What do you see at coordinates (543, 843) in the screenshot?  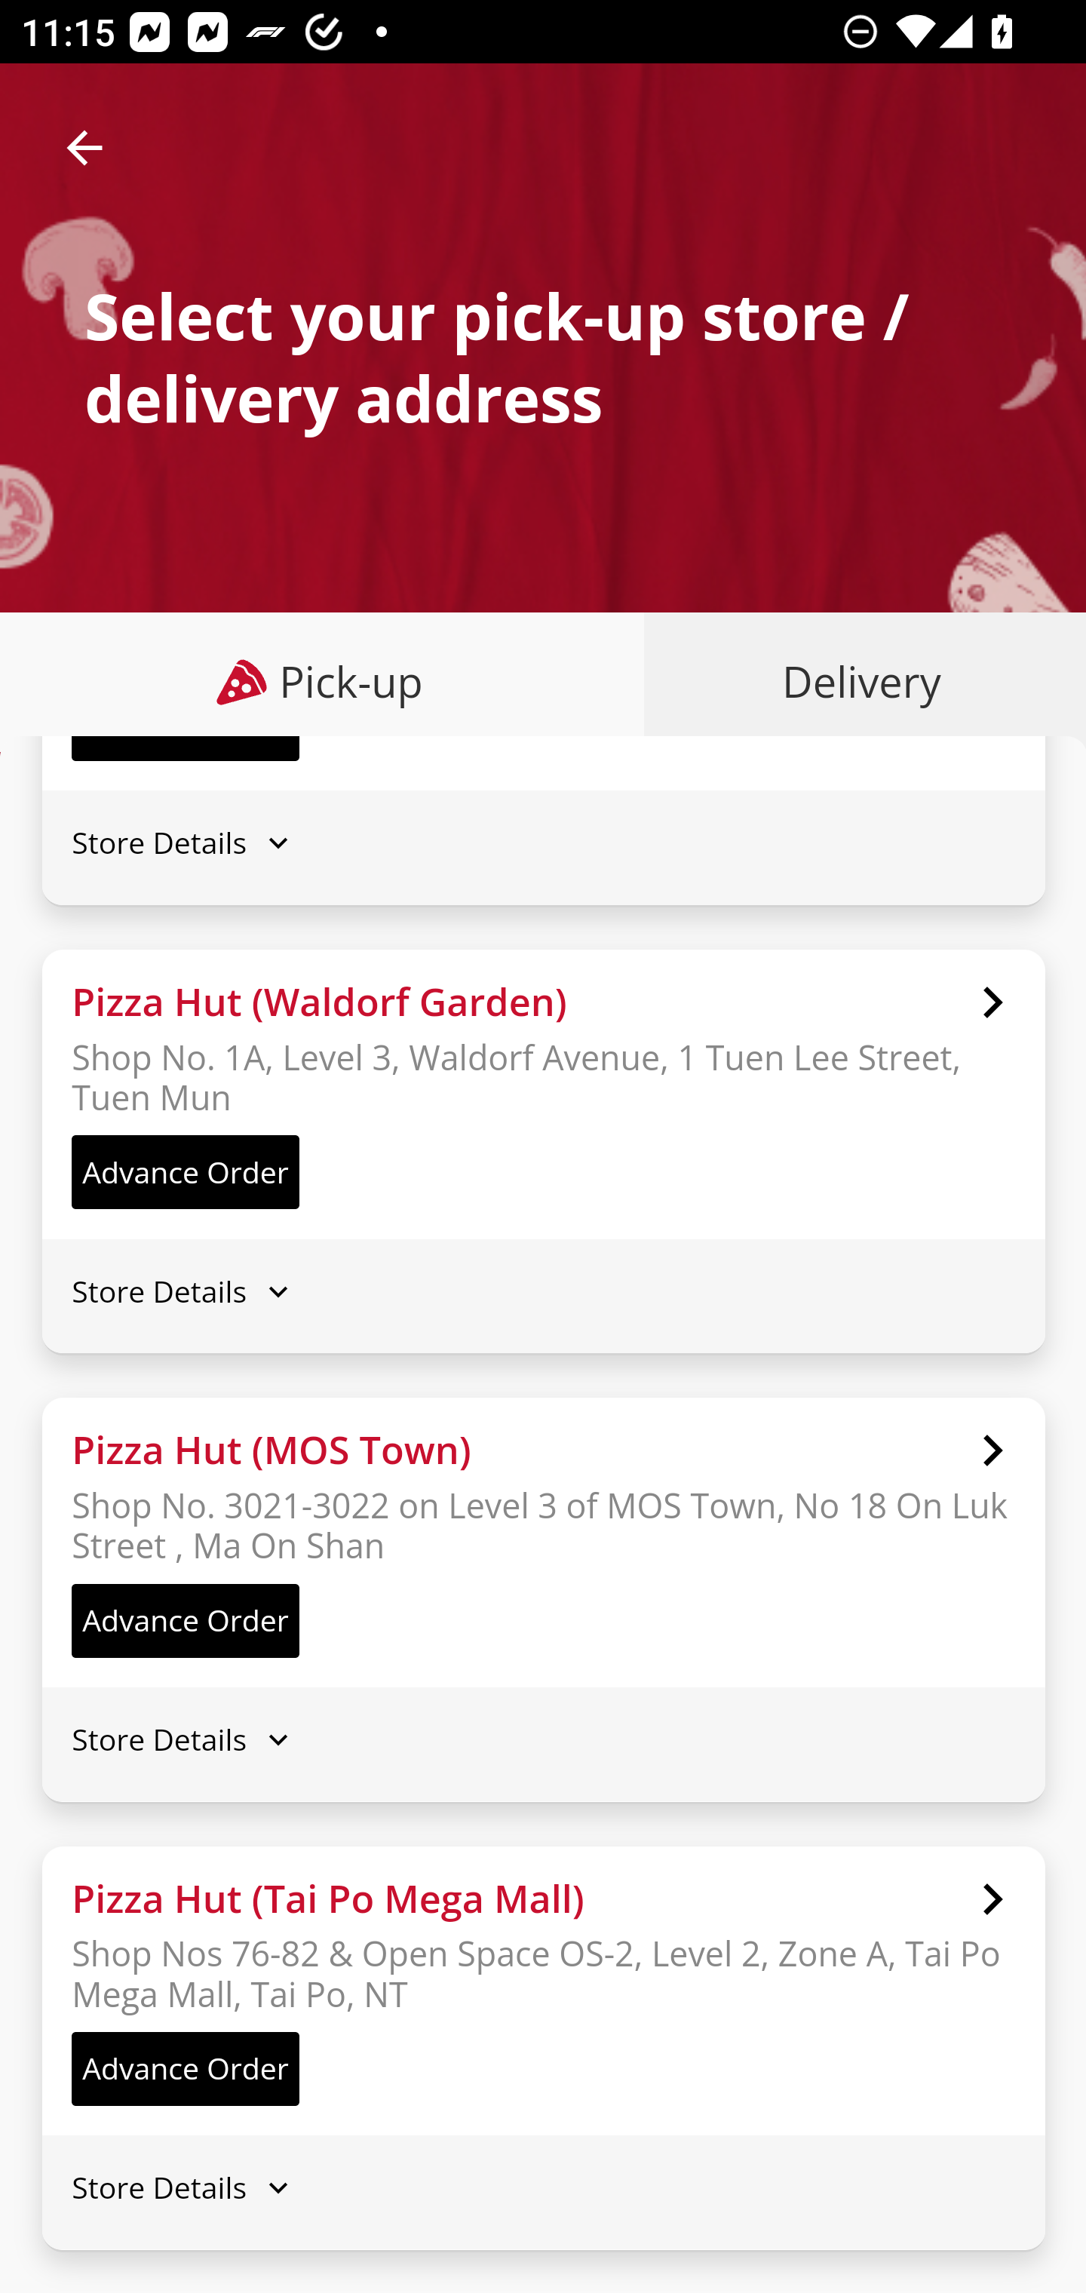 I see `Store Details` at bounding box center [543, 843].